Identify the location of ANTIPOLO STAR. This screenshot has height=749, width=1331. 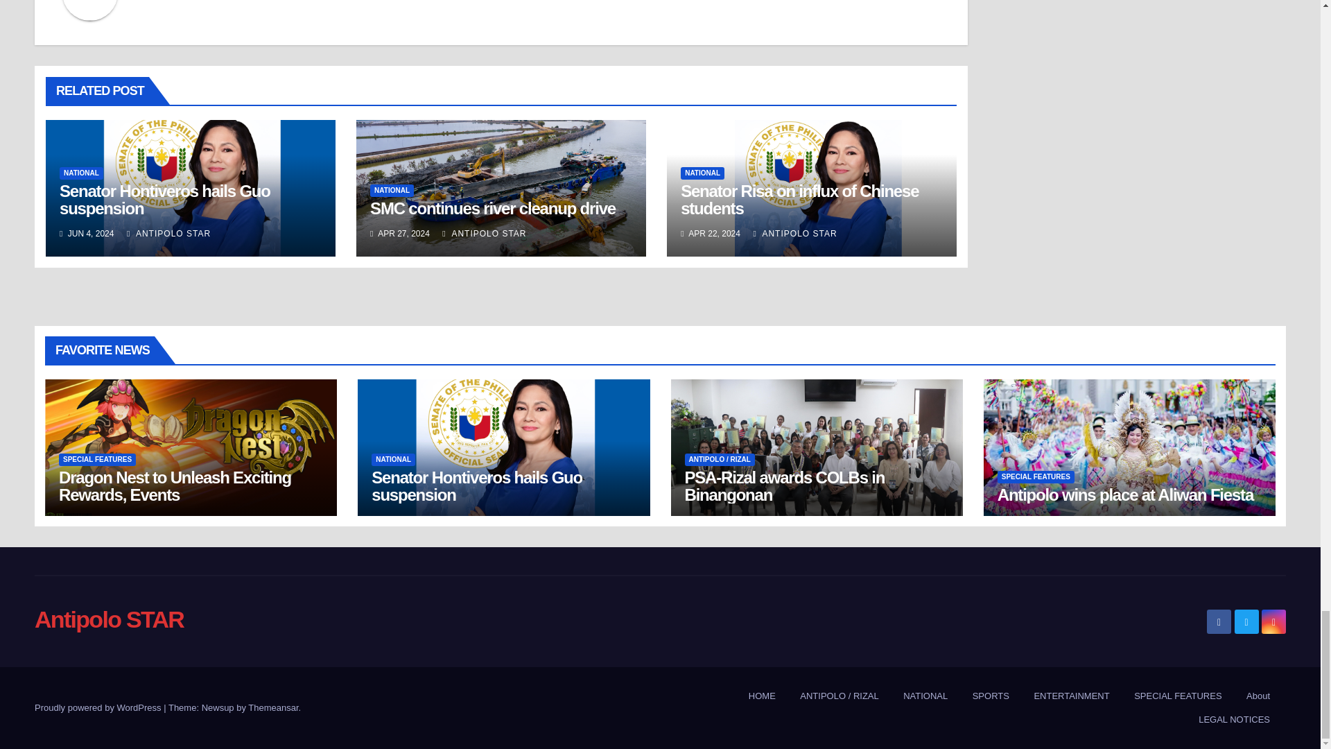
(168, 234).